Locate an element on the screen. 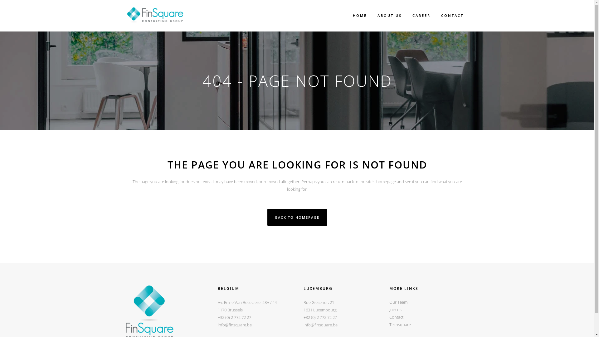  ABOUT US is located at coordinates (389, 16).